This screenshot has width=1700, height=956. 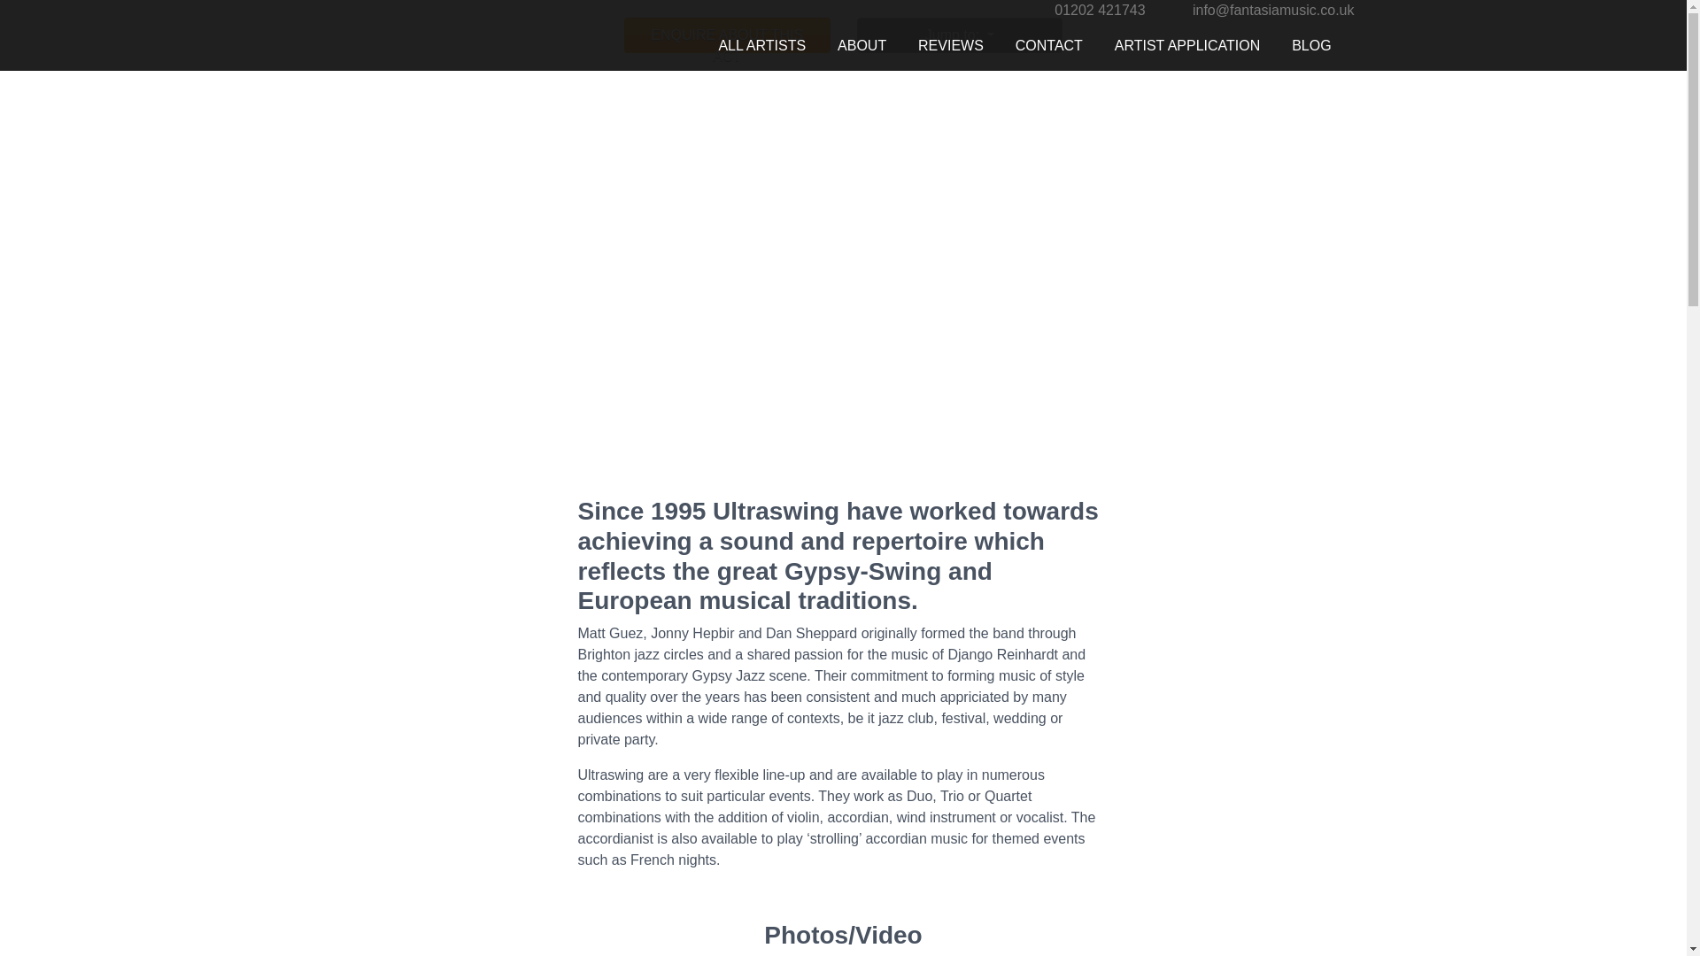 I want to click on REVIEWS, so click(x=951, y=46).